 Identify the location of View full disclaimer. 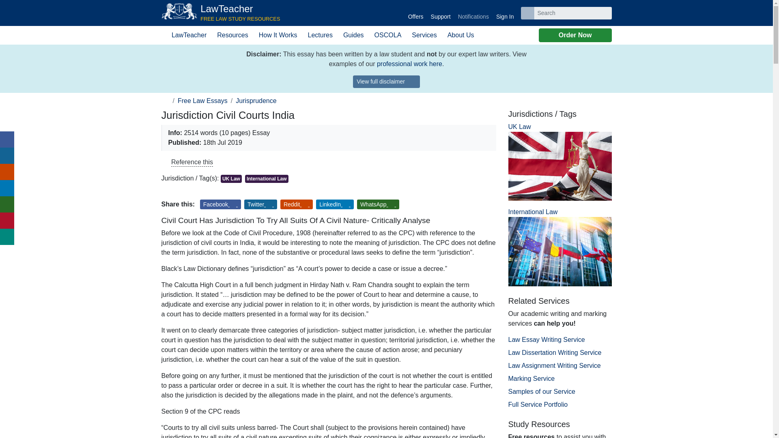
(386, 82).